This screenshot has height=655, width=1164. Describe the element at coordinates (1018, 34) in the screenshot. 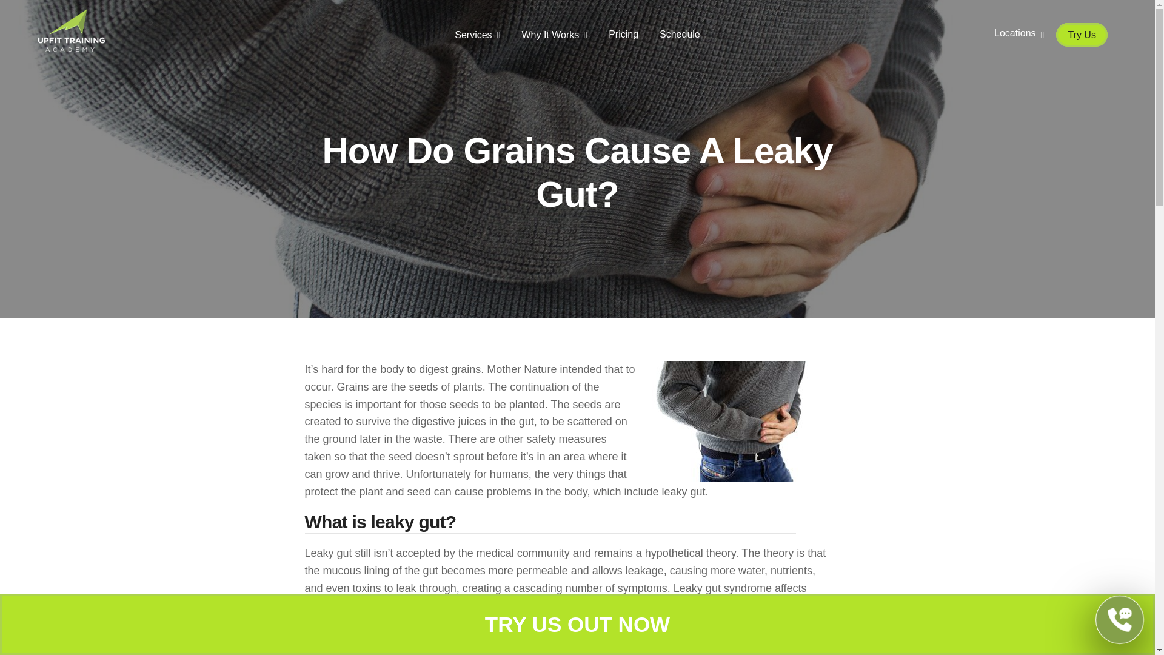

I see `Locations` at that location.